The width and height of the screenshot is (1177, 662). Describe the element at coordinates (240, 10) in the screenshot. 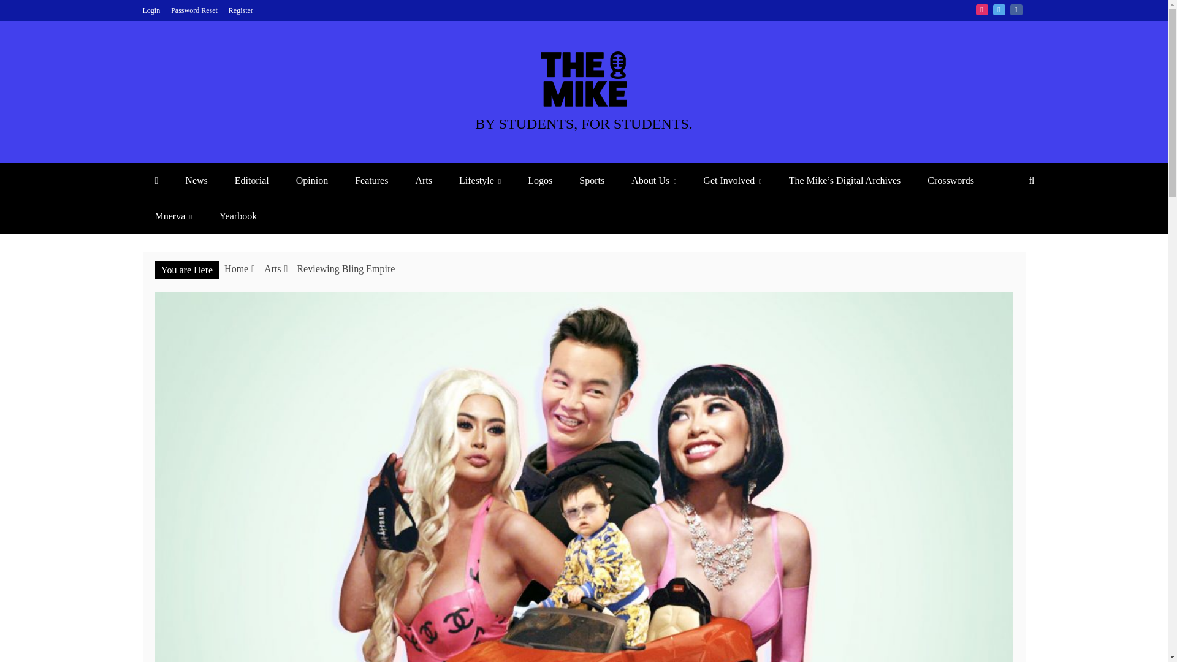

I see `Register` at that location.